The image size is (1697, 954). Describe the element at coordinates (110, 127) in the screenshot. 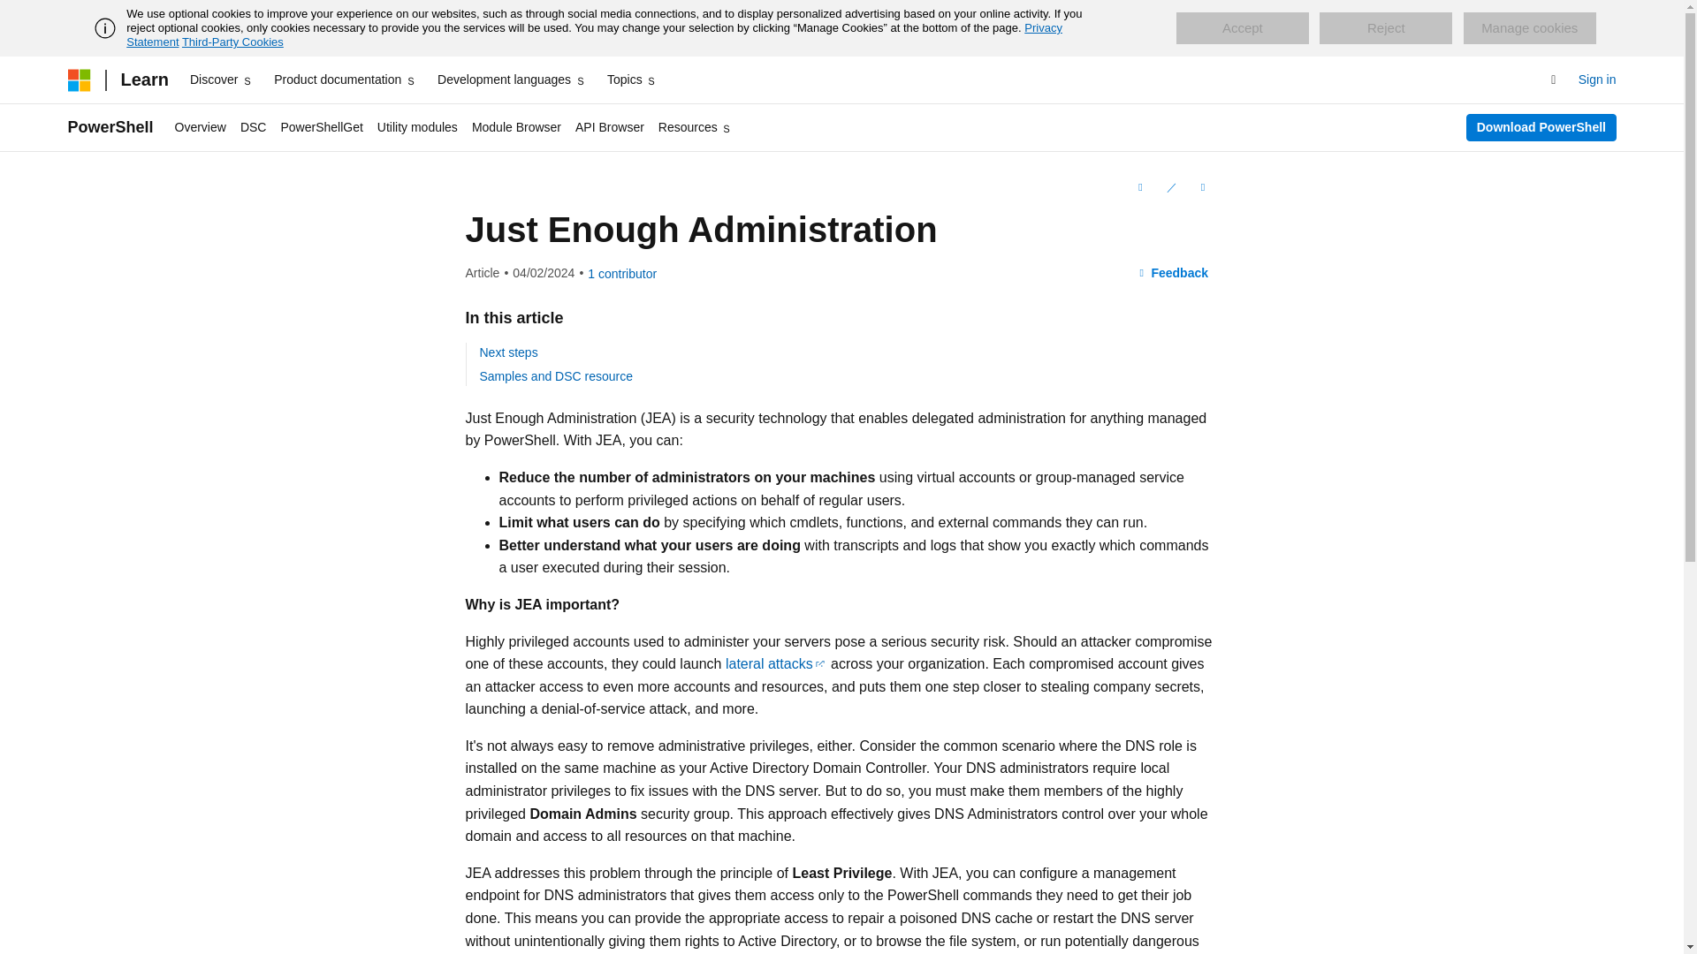

I see `PowerShell` at that location.